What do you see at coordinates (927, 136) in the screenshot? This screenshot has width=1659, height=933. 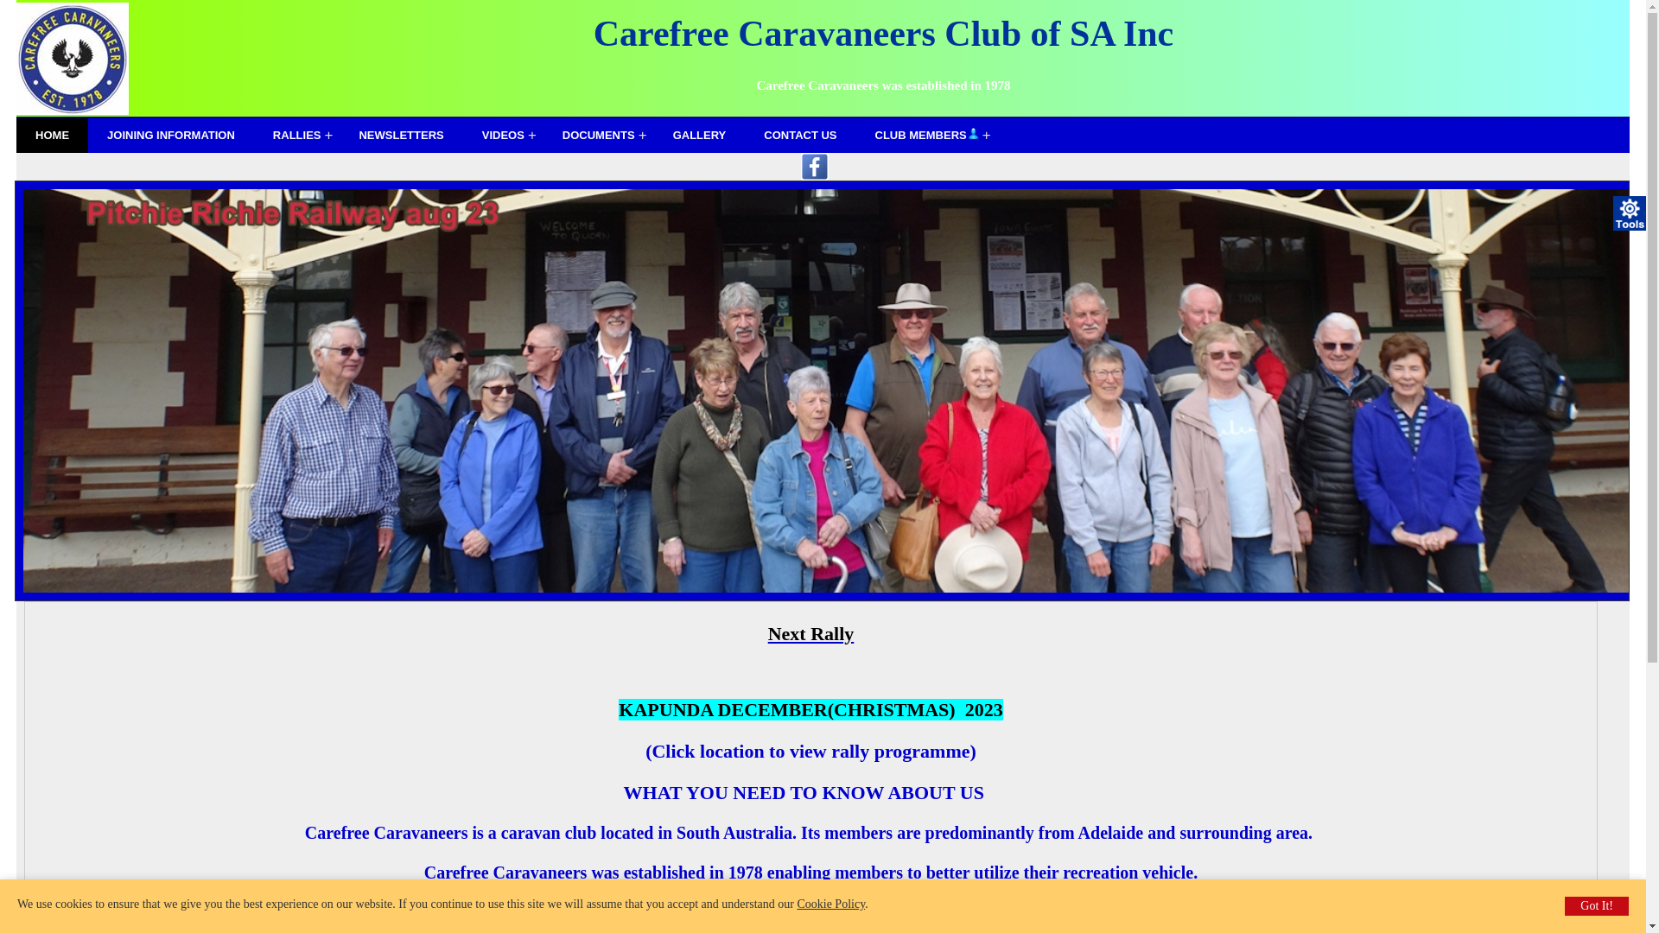 I see `CLUB MEMBERS` at bounding box center [927, 136].